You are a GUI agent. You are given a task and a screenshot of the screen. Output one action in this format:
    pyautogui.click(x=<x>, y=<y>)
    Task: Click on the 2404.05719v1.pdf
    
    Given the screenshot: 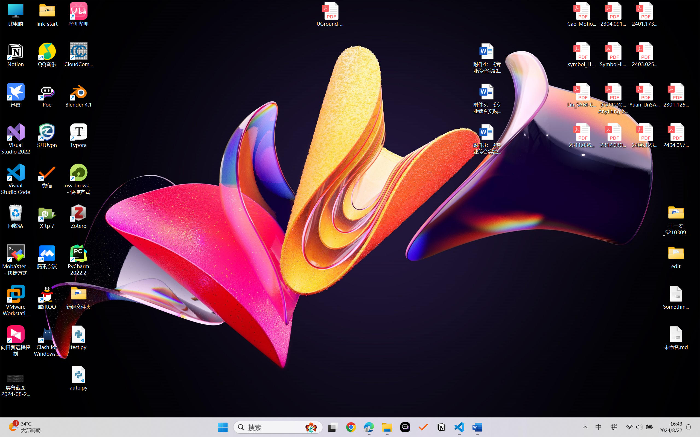 What is the action you would take?
    pyautogui.click(x=676, y=136)
    